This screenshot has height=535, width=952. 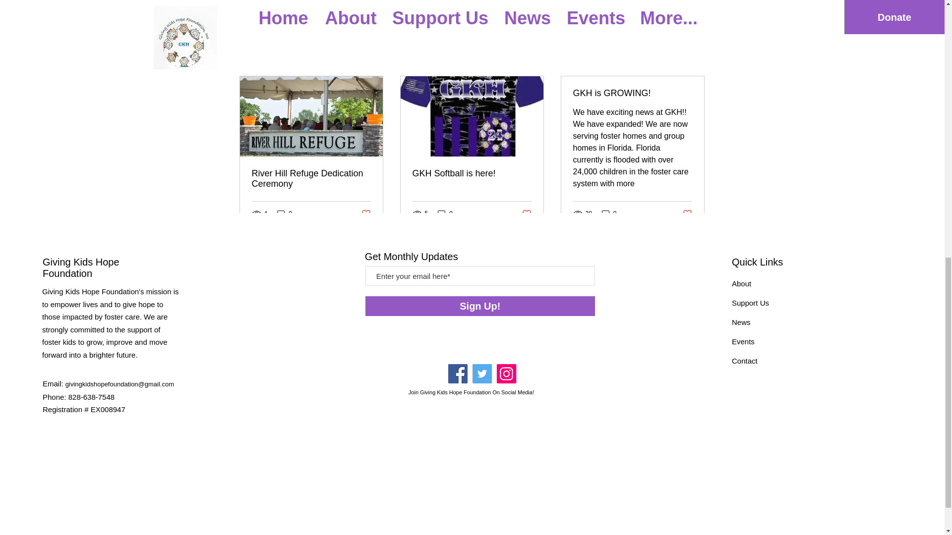 I want to click on News, so click(x=741, y=322).